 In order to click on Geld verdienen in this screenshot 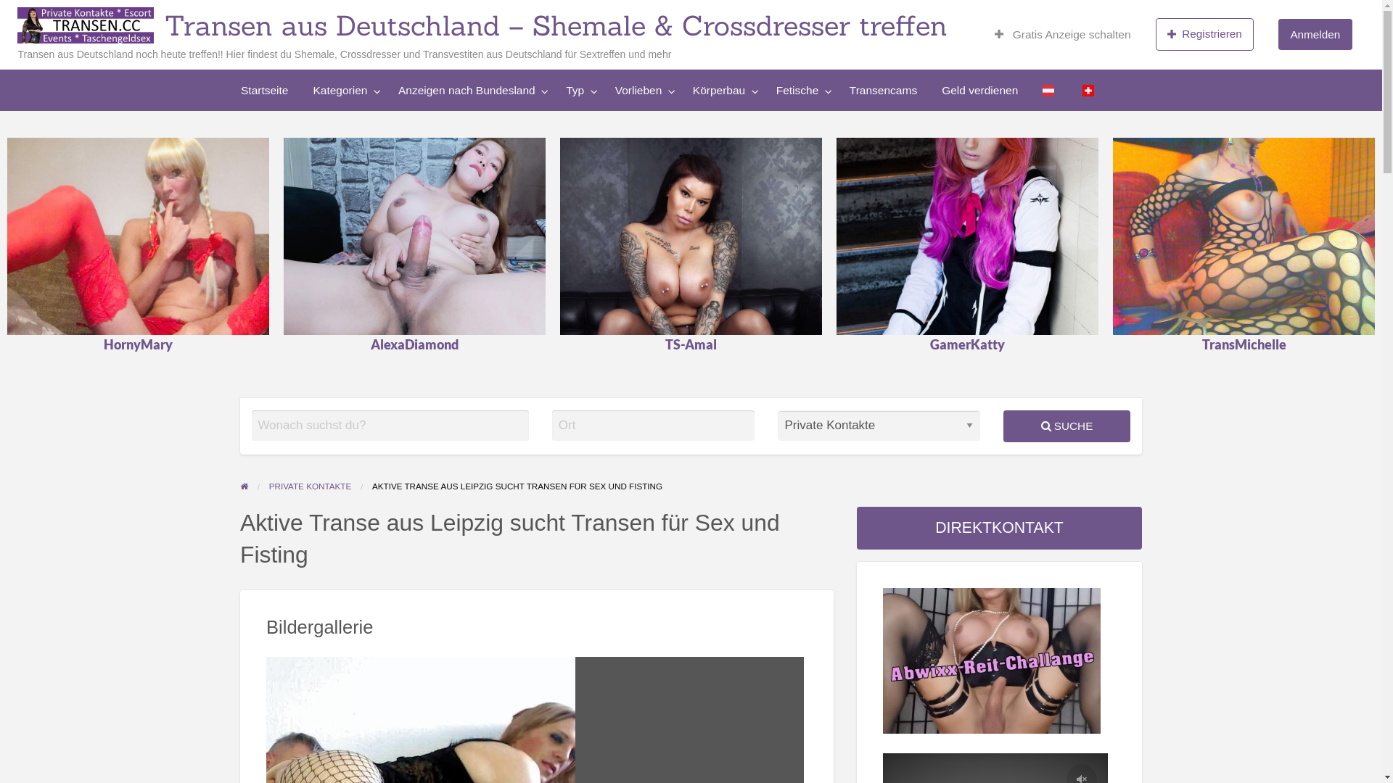, I will do `click(547, 120)`.